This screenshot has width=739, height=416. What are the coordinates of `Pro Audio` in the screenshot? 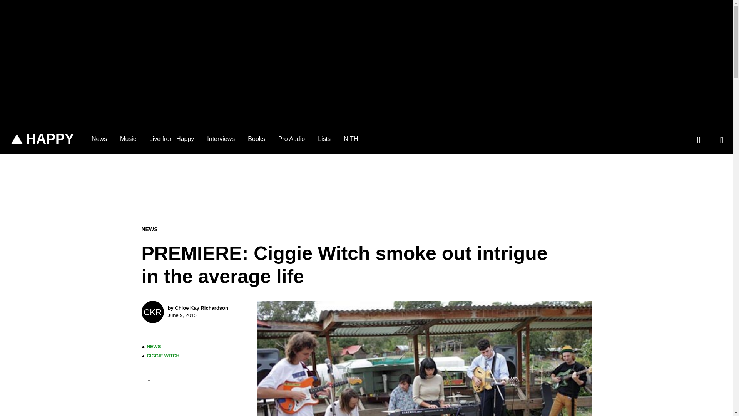 It's located at (291, 139).